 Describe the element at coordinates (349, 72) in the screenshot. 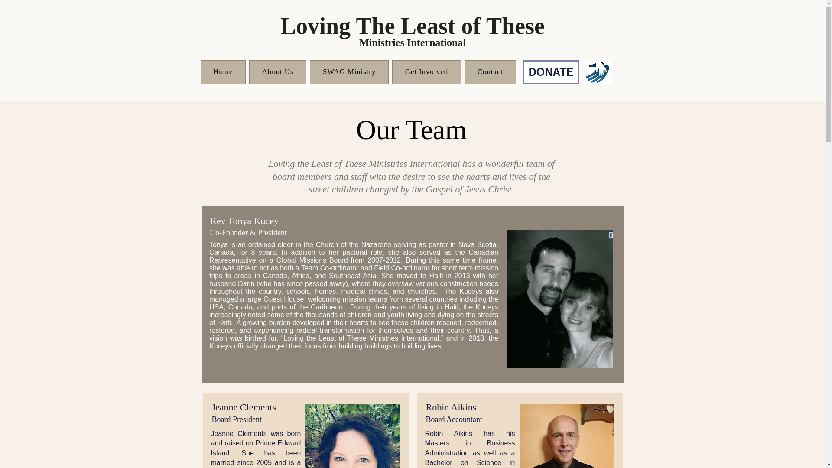

I see `Contact` at that location.